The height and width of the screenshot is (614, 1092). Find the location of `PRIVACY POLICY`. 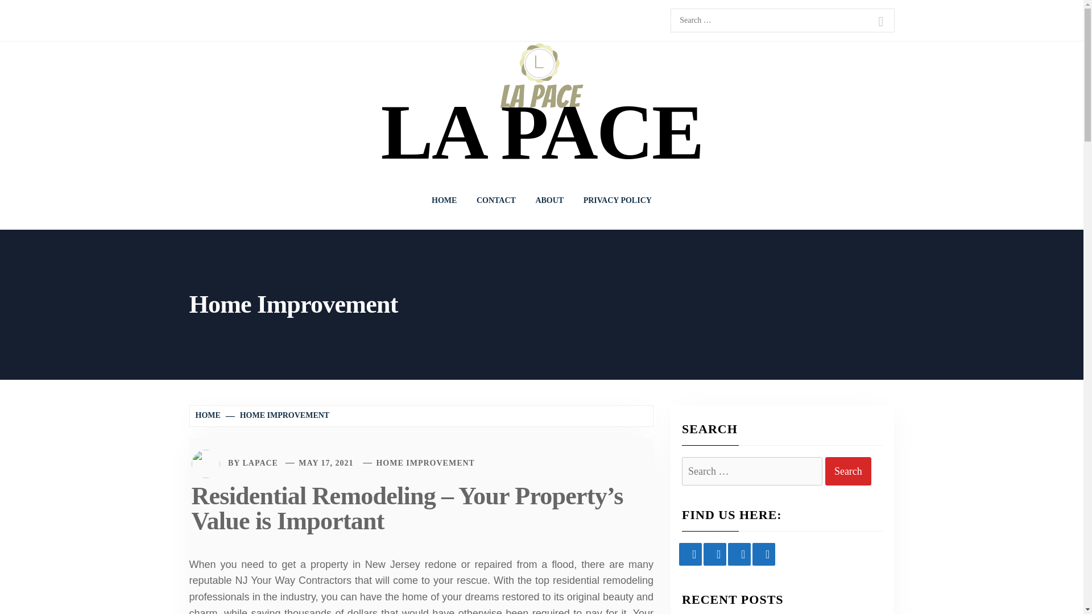

PRIVACY POLICY is located at coordinates (618, 200).